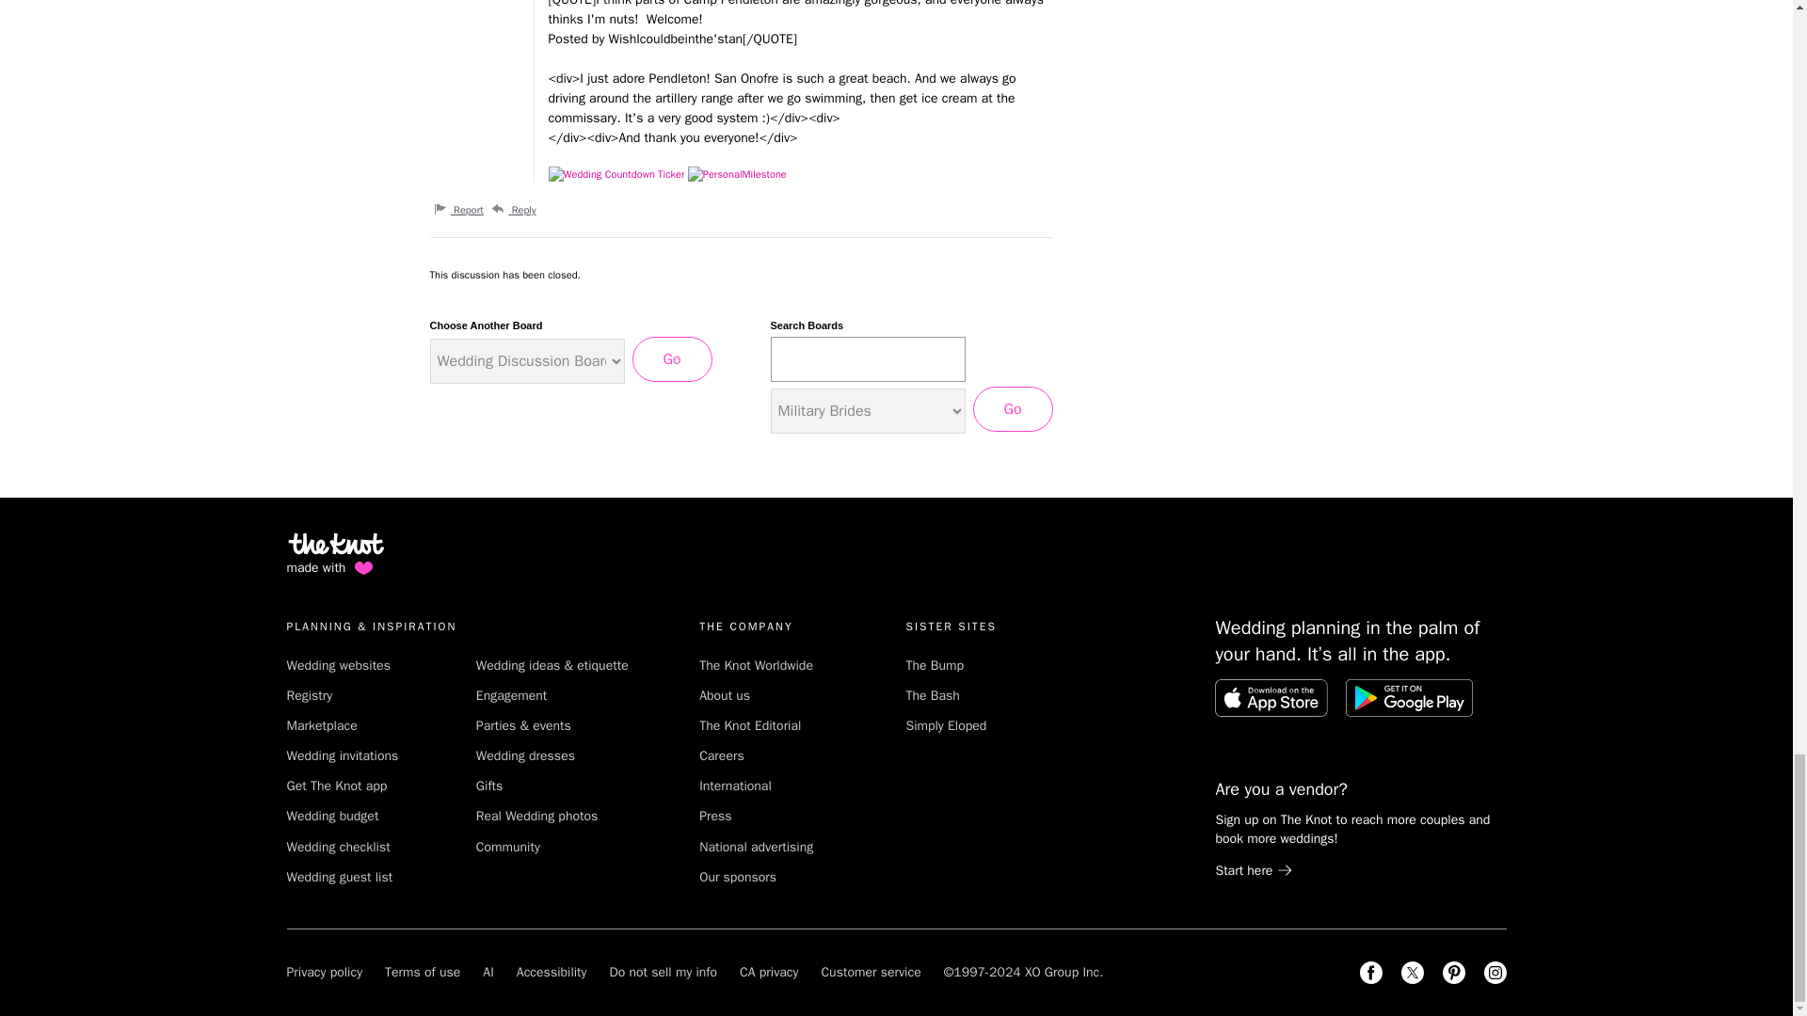 This screenshot has height=1016, width=1807. I want to click on Go, so click(1013, 409).